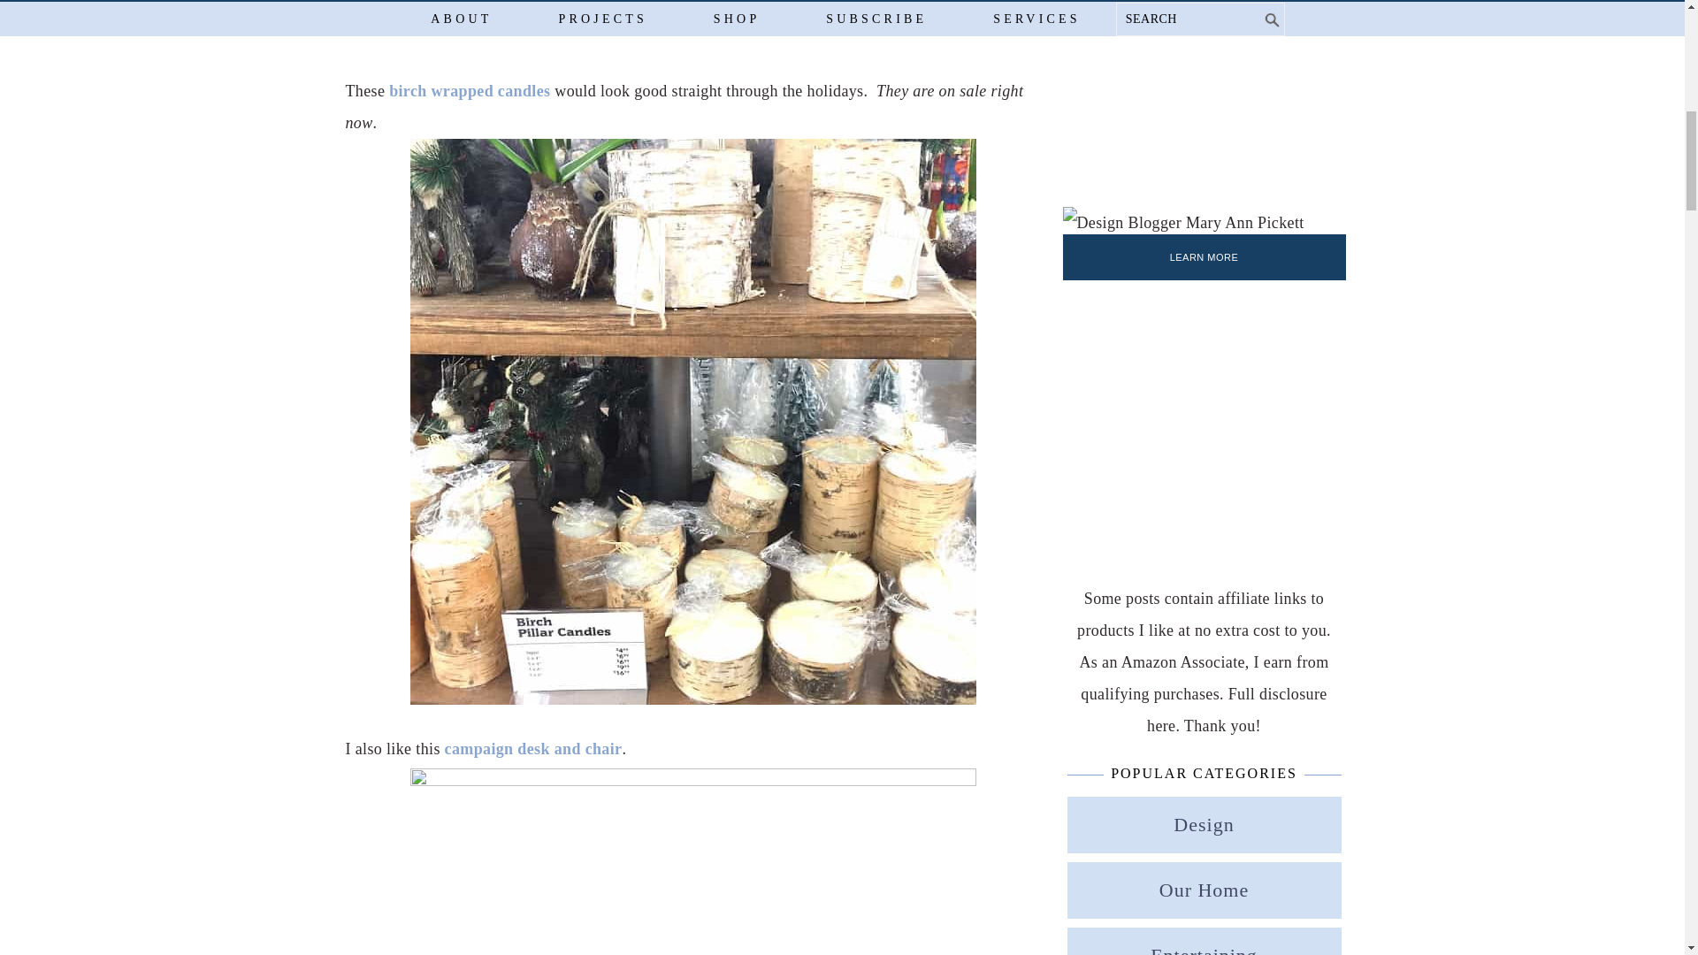  Describe the element at coordinates (469, 90) in the screenshot. I see `birch wrapped candles` at that location.